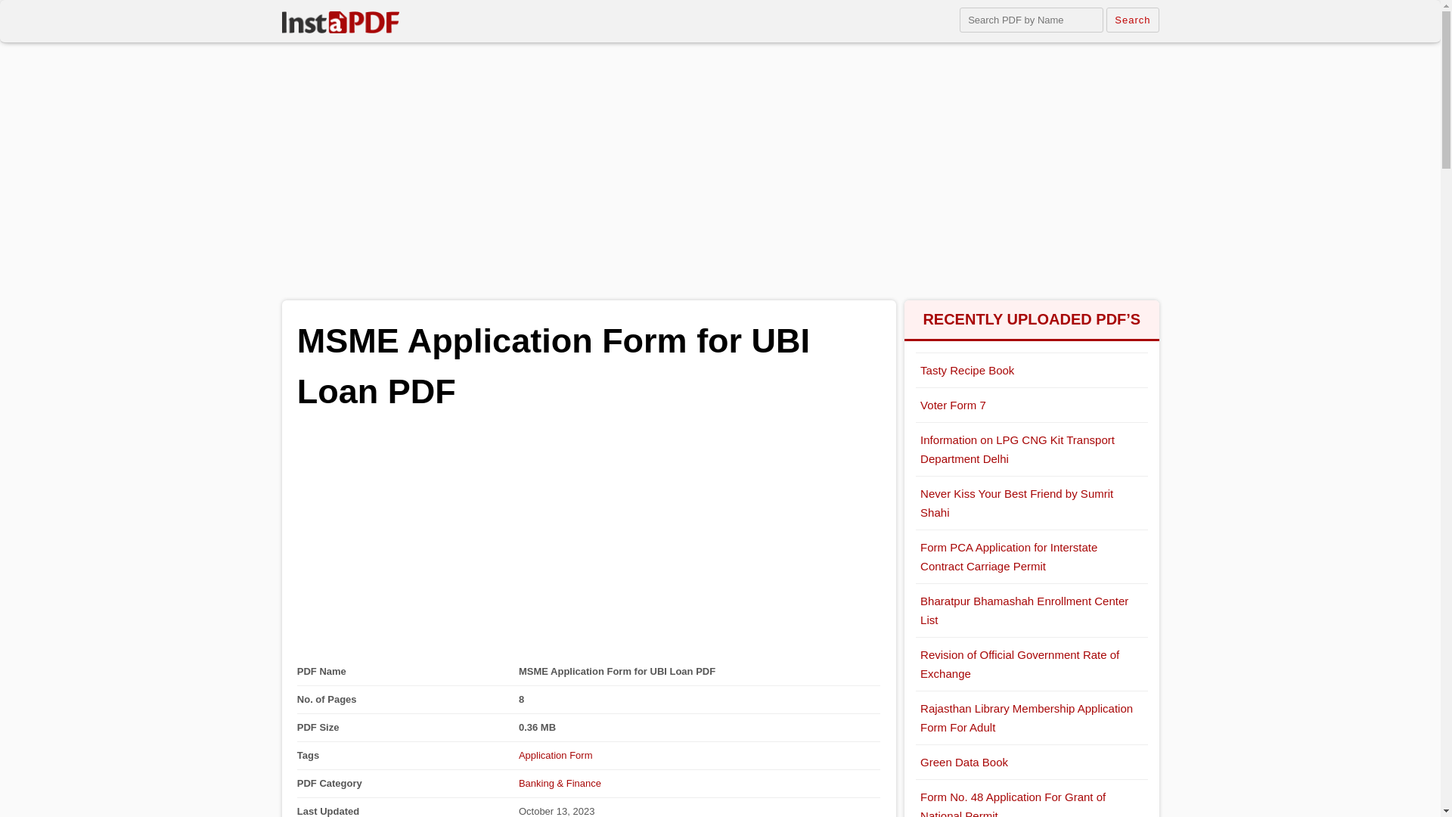 Image resolution: width=1452 pixels, height=817 pixels. I want to click on Voter Form 7, so click(1032, 405).